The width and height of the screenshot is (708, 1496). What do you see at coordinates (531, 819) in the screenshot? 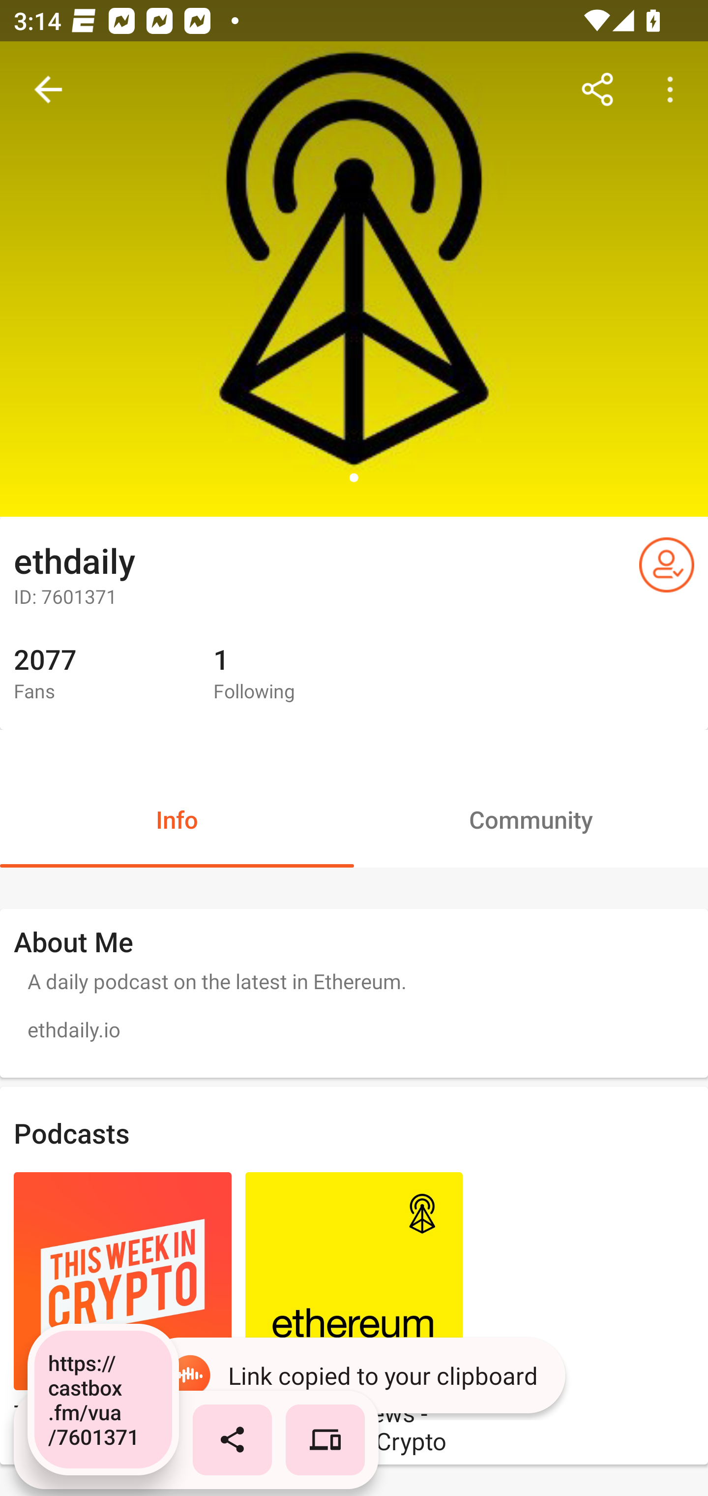
I see `Community` at bounding box center [531, 819].